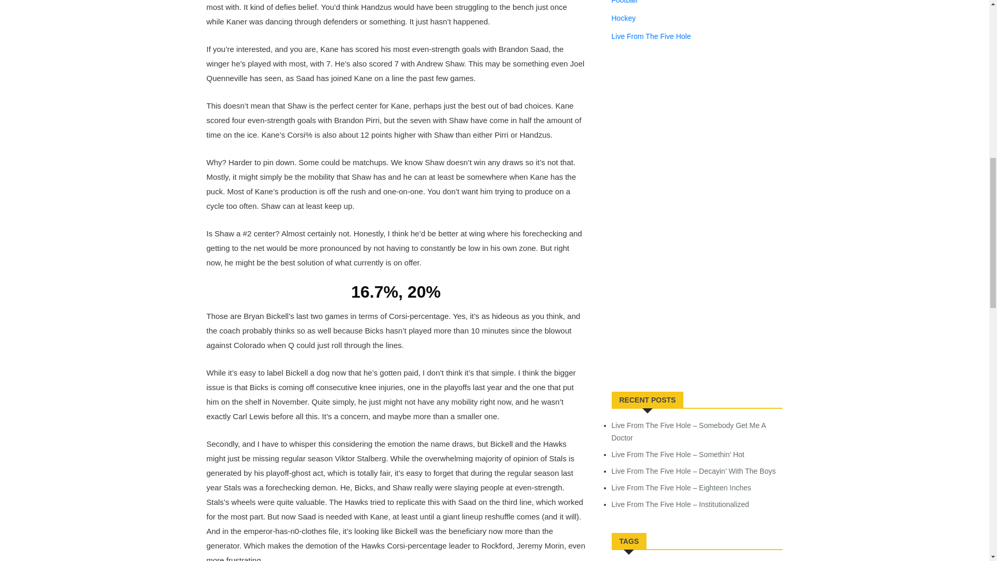 This screenshot has width=997, height=561. Describe the element at coordinates (624, 18) in the screenshot. I see `Hockey` at that location.